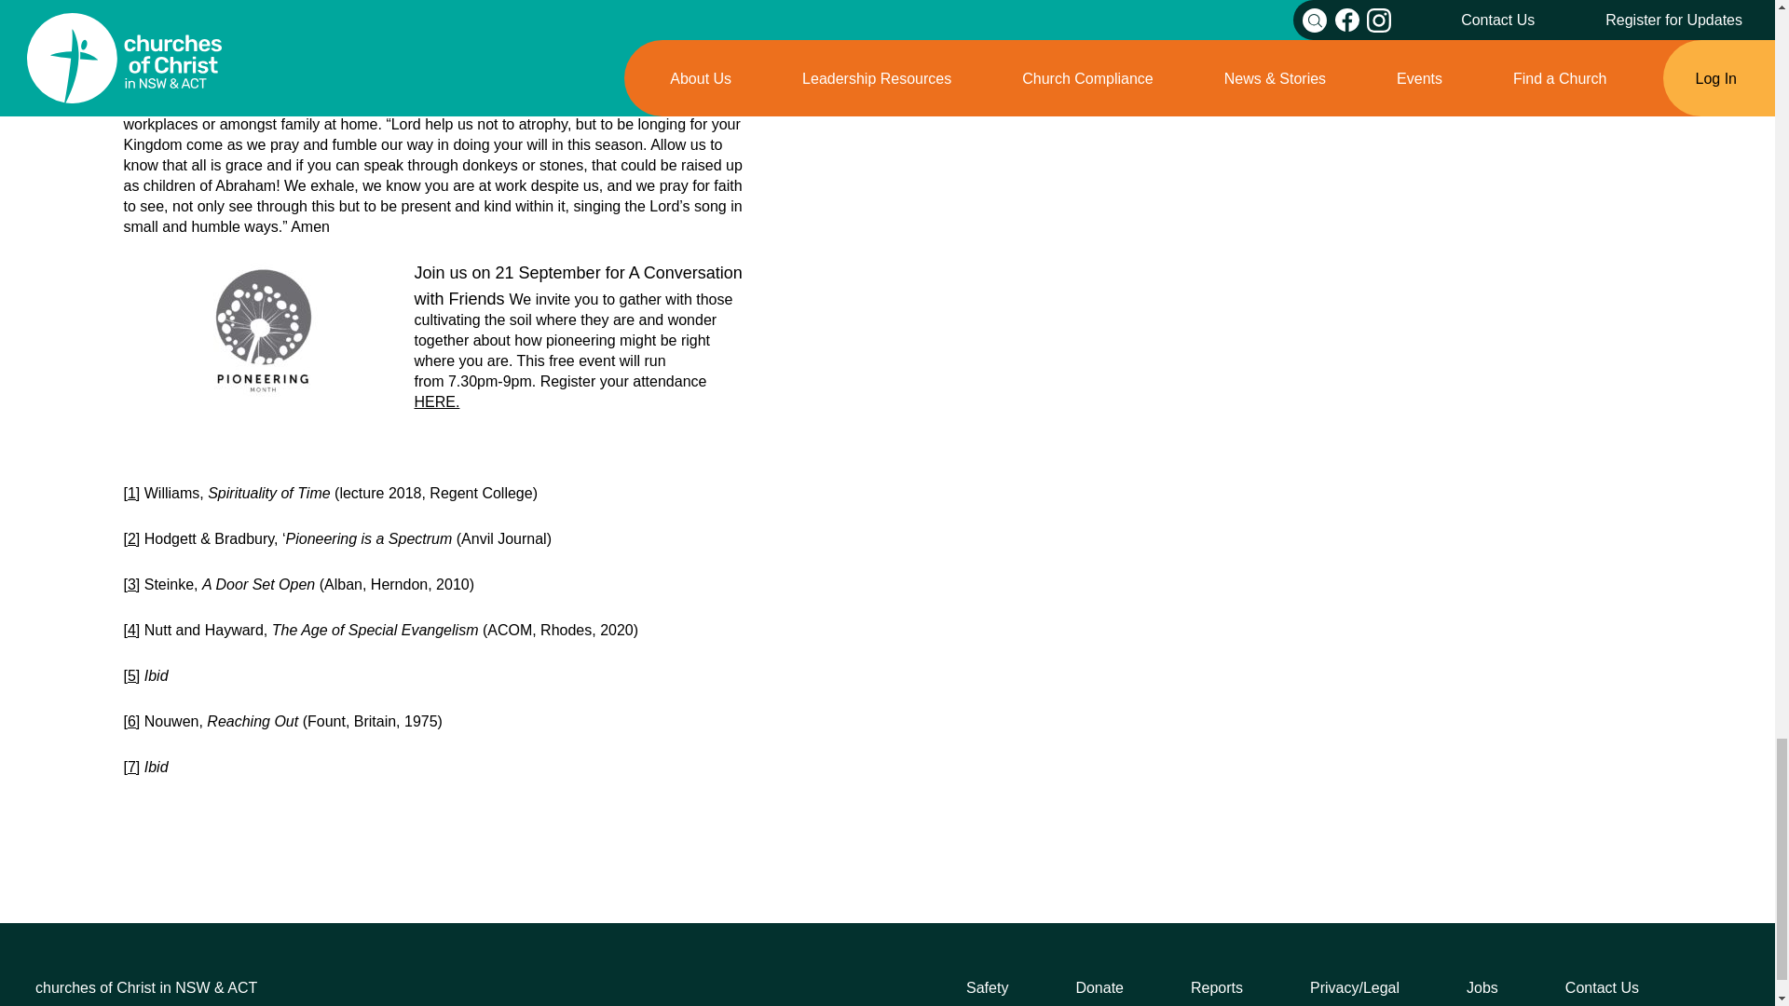 The width and height of the screenshot is (1789, 1006). Describe the element at coordinates (436, 401) in the screenshot. I see `HERE.` at that location.